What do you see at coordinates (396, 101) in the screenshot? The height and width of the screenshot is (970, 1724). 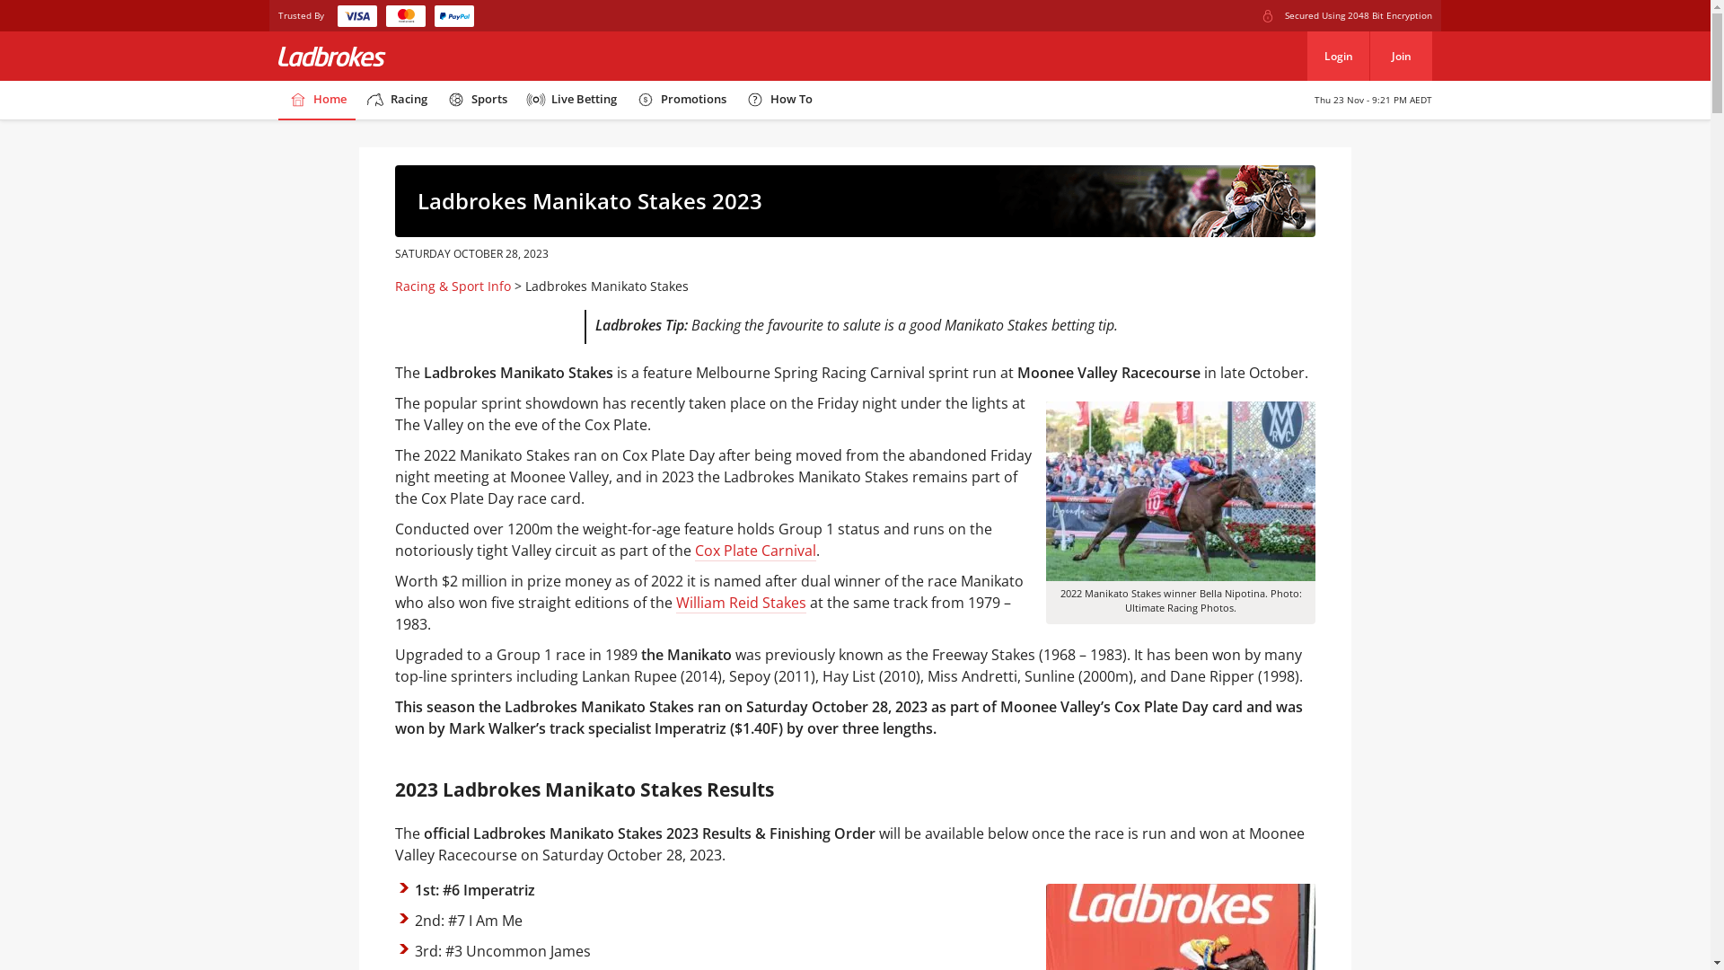 I see `Racing` at bounding box center [396, 101].